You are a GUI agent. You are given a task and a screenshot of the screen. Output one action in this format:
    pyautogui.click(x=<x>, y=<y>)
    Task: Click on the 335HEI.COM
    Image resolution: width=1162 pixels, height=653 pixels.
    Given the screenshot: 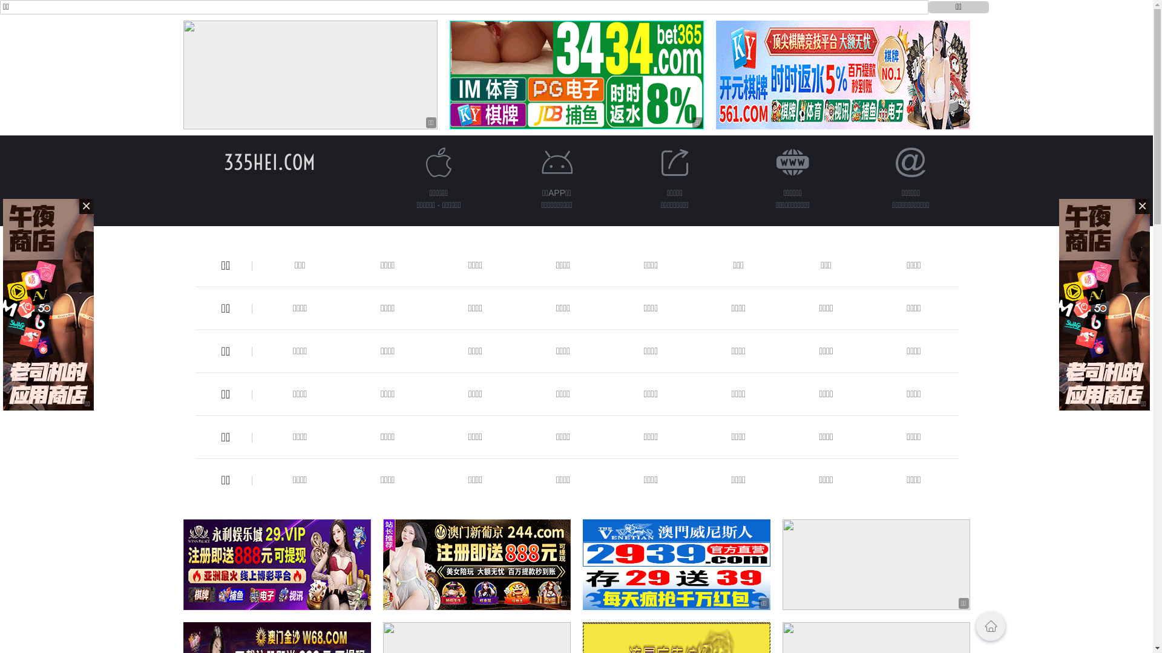 What is the action you would take?
    pyautogui.click(x=270, y=162)
    